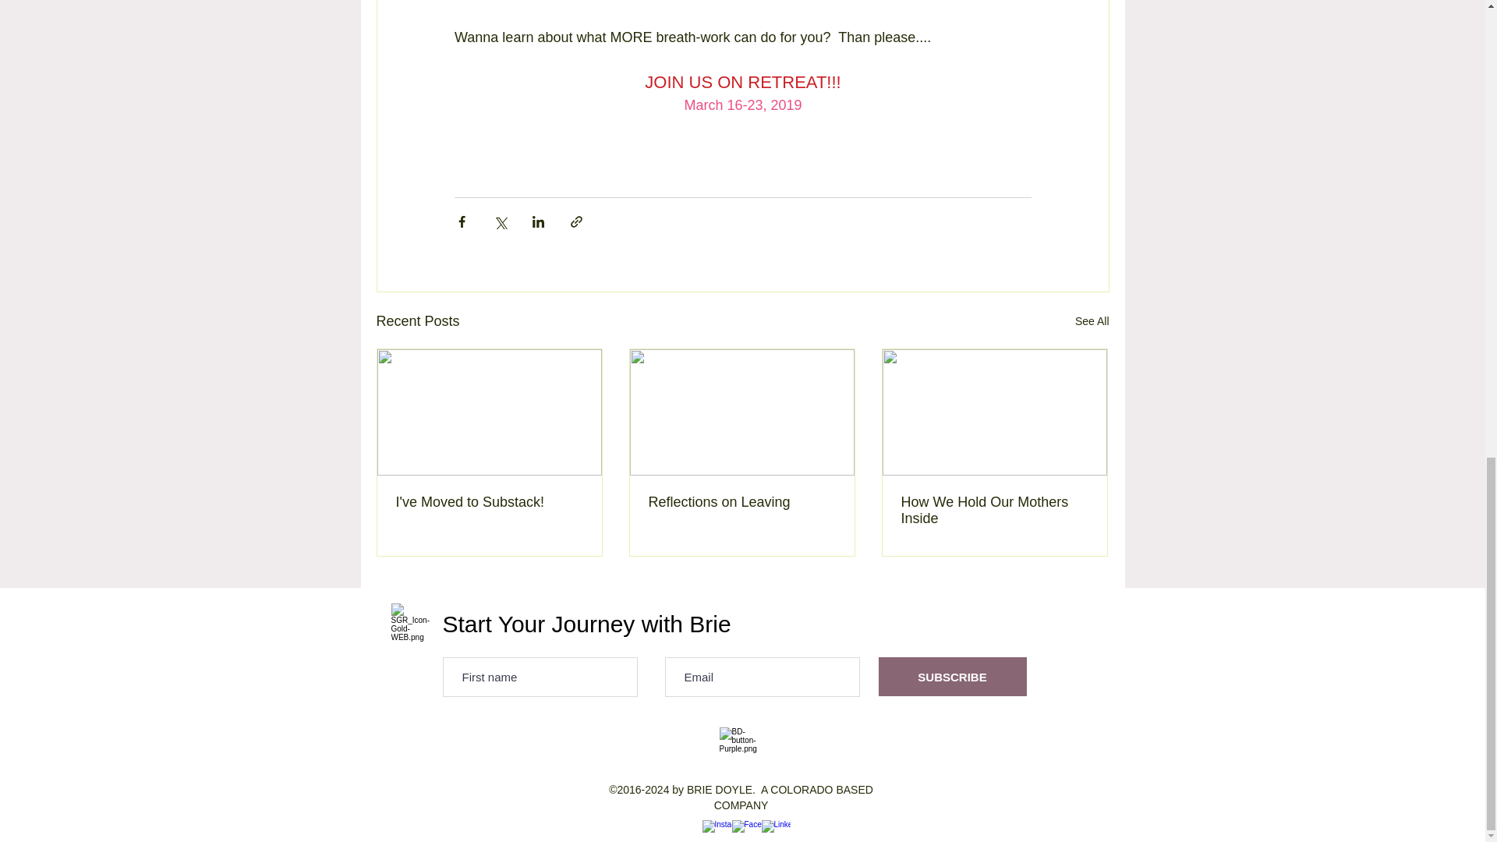 The height and width of the screenshot is (842, 1497). I want to click on How We Hold Our Mothers Inside, so click(994, 510).